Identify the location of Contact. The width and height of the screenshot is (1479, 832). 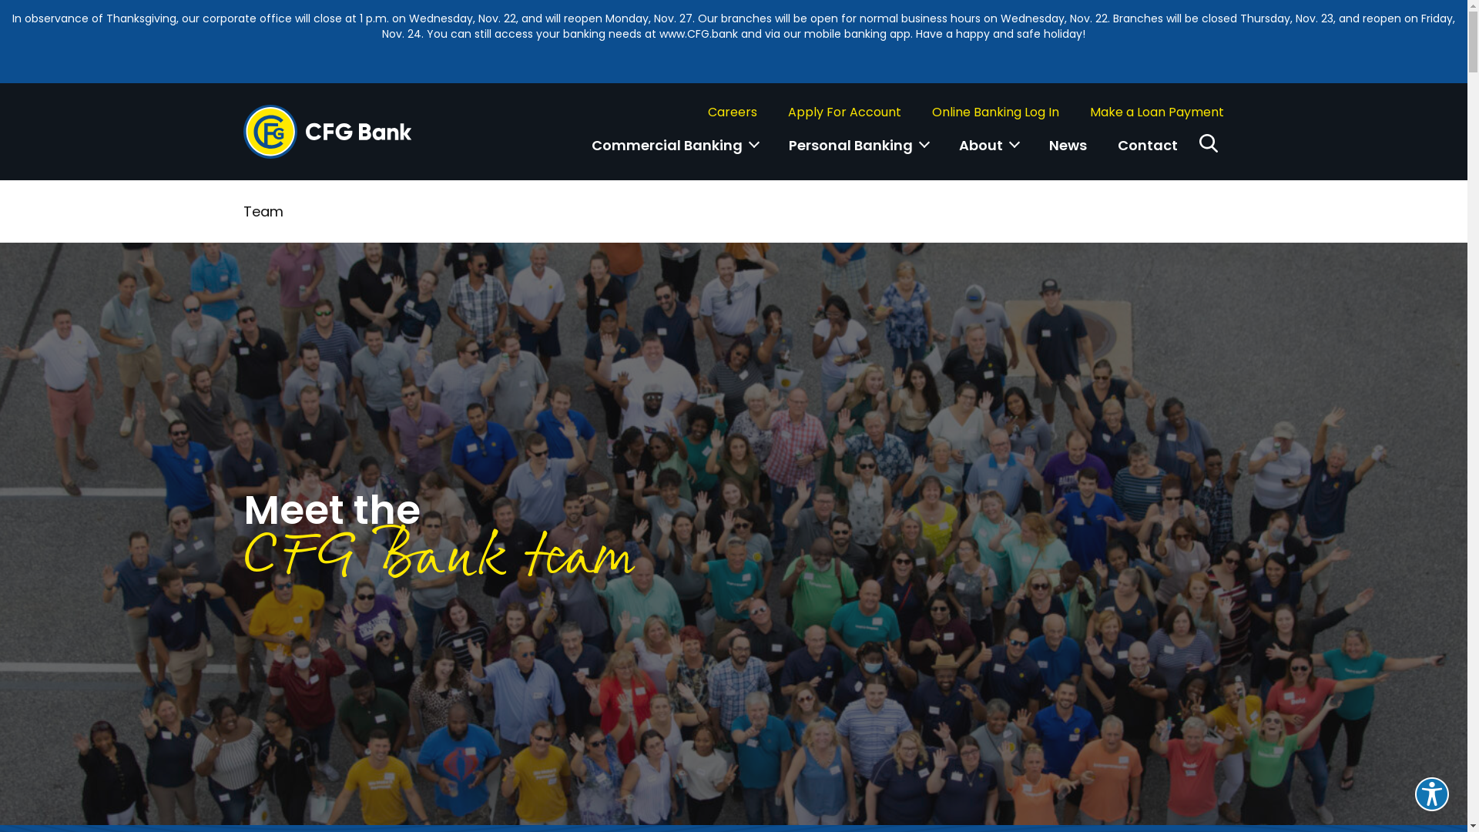
(1148, 153).